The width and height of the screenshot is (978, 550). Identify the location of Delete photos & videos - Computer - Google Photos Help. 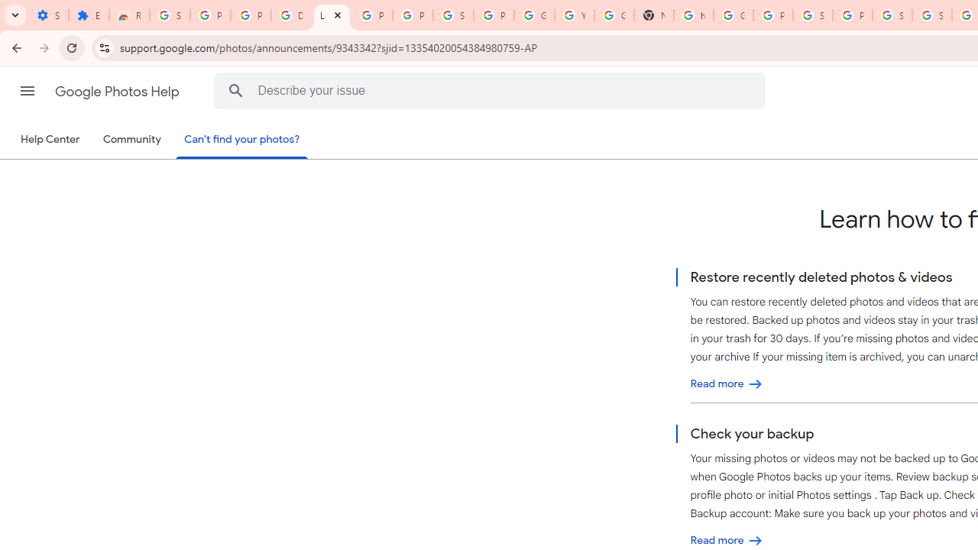
(291, 15).